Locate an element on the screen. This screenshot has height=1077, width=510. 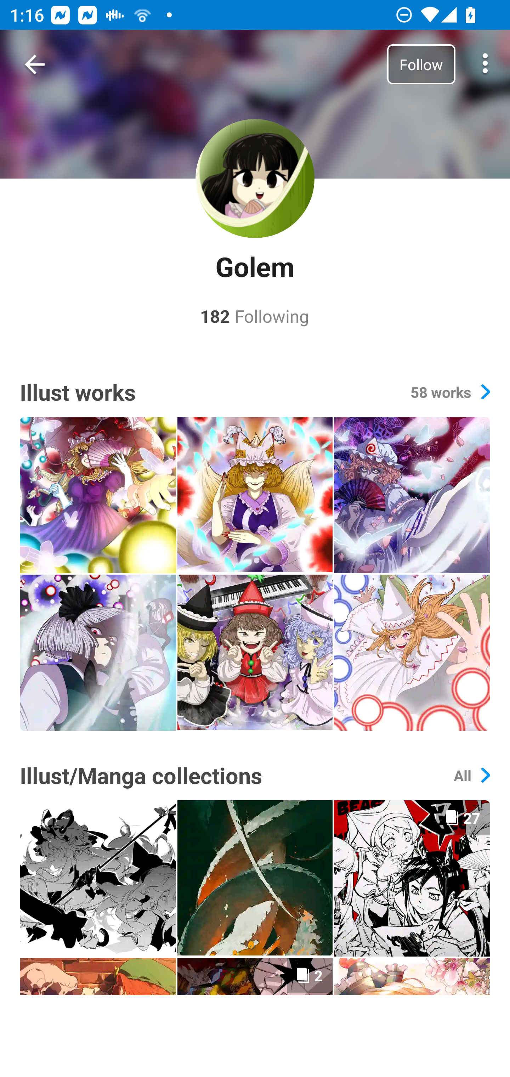
Follow is located at coordinates (421, 64).